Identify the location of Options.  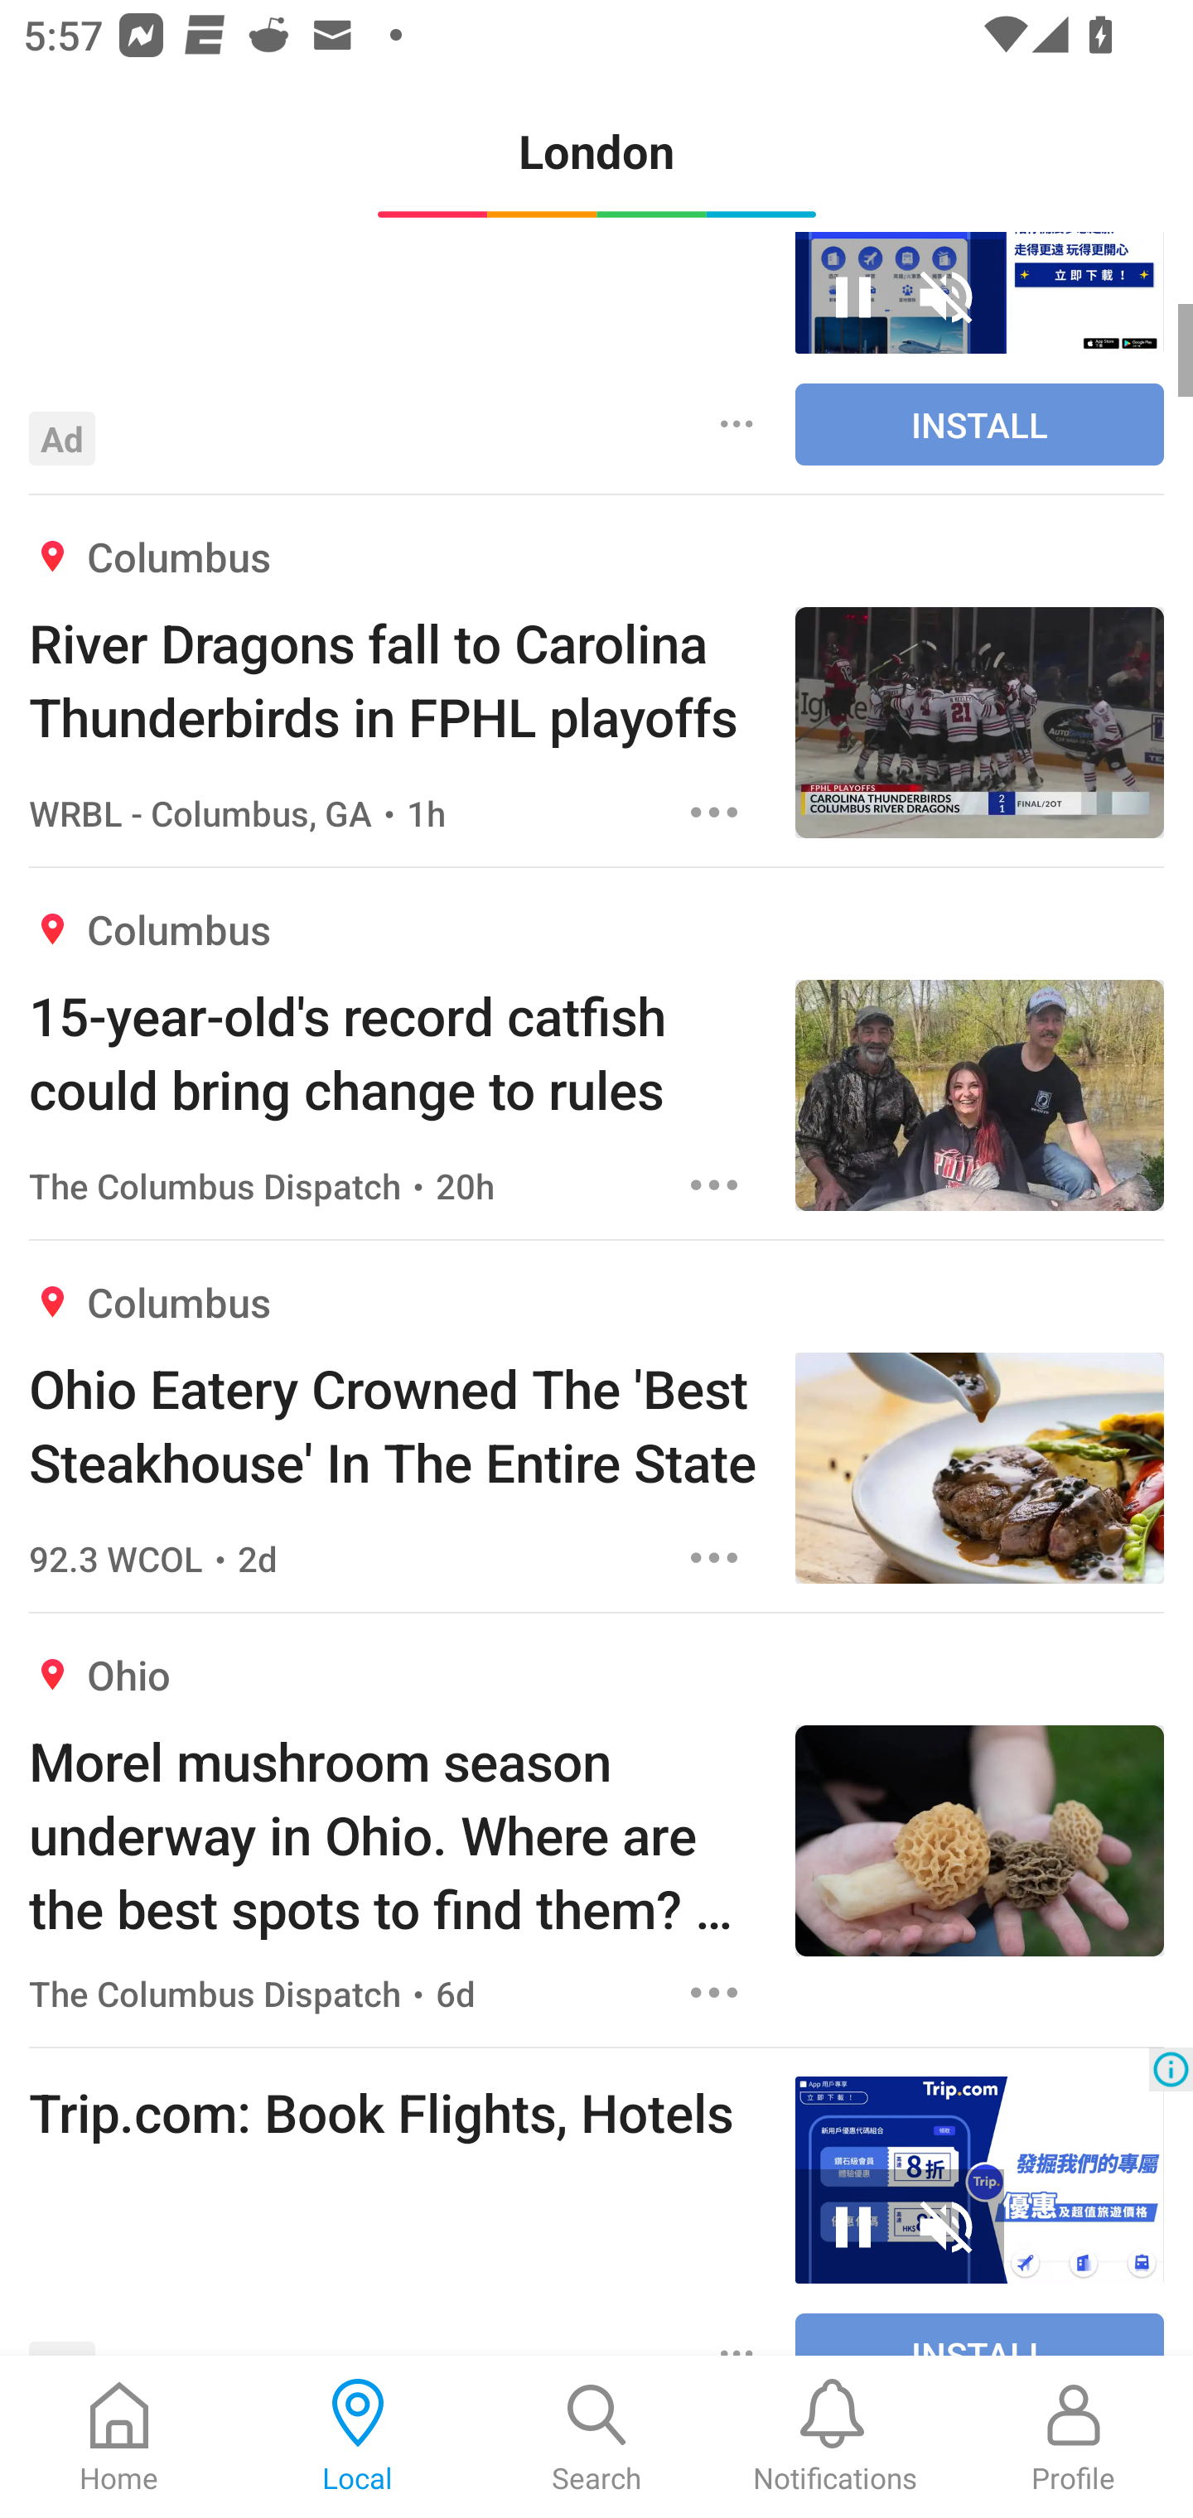
(714, 1559).